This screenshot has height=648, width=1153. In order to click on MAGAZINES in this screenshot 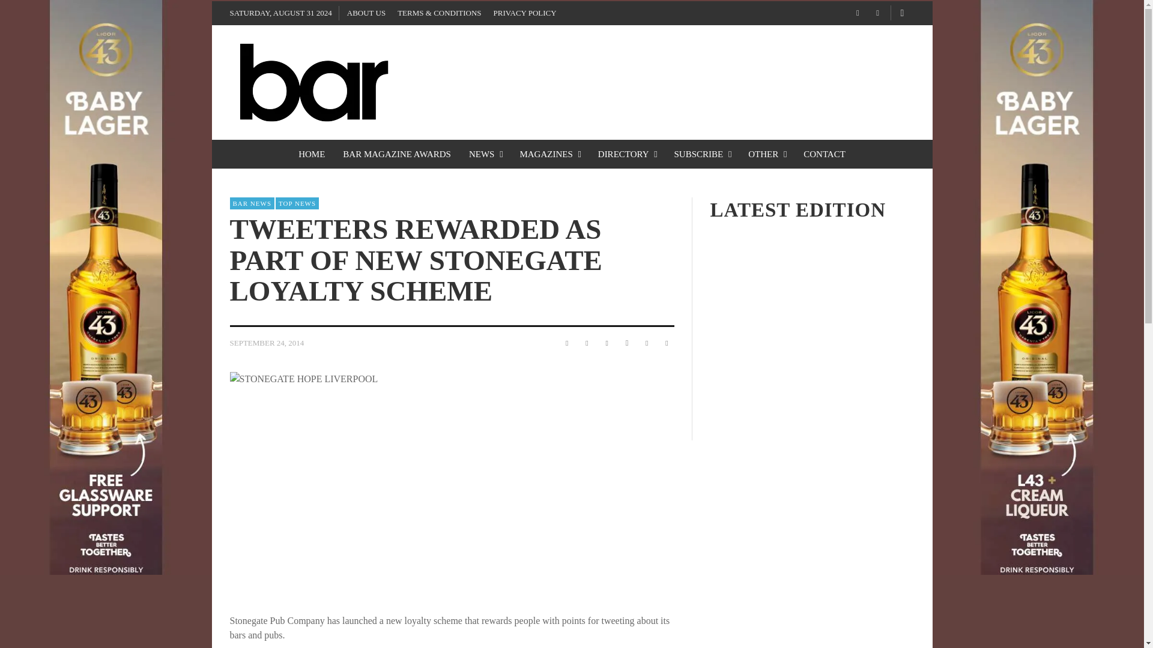, I will do `click(549, 154)`.